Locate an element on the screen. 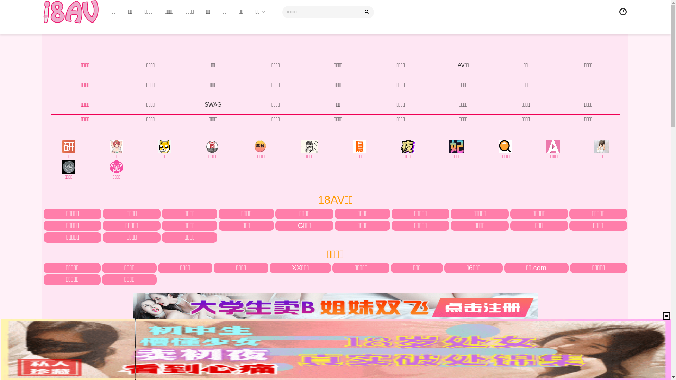 The width and height of the screenshot is (676, 380). SWAG is located at coordinates (213, 105).